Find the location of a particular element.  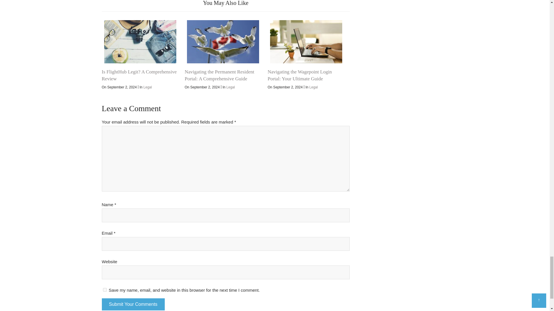

Navigating the Wagepoint Login Portal: Your Ultimate Guide is located at coordinates (306, 42).